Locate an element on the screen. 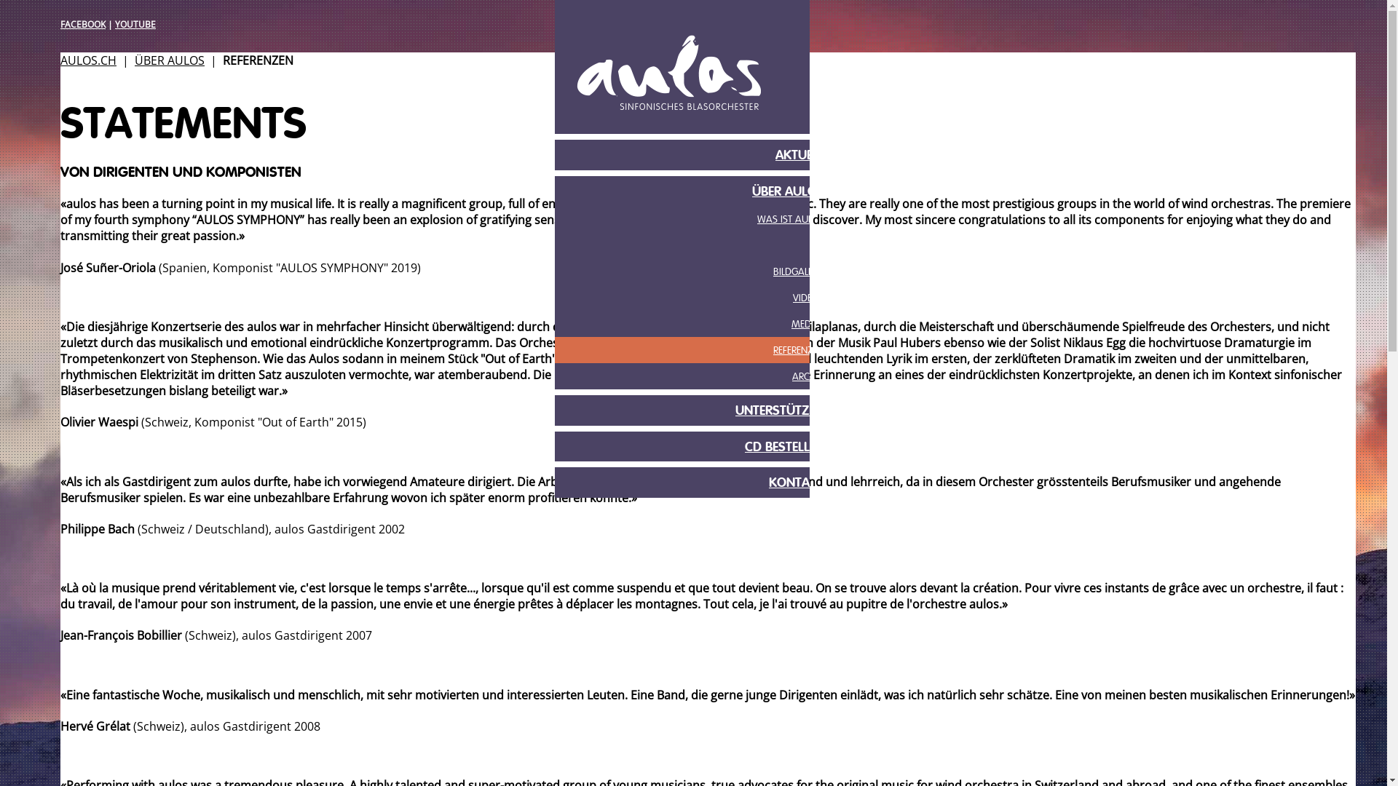 Image resolution: width=1398 pixels, height=786 pixels. OK is located at coordinates (697, 246).